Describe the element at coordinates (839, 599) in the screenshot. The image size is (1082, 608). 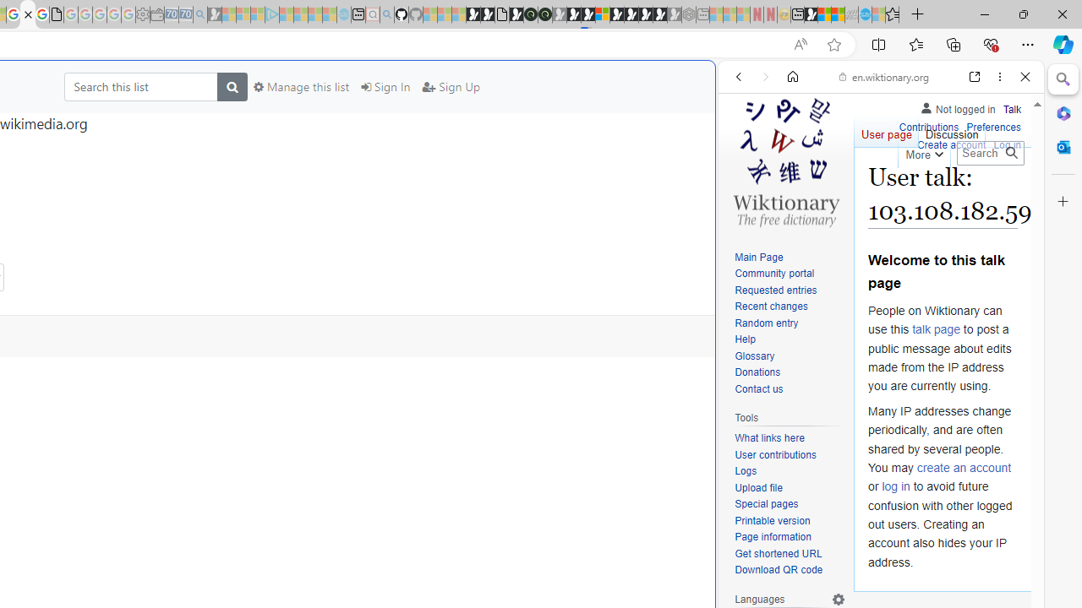
I see `Language settings` at that location.